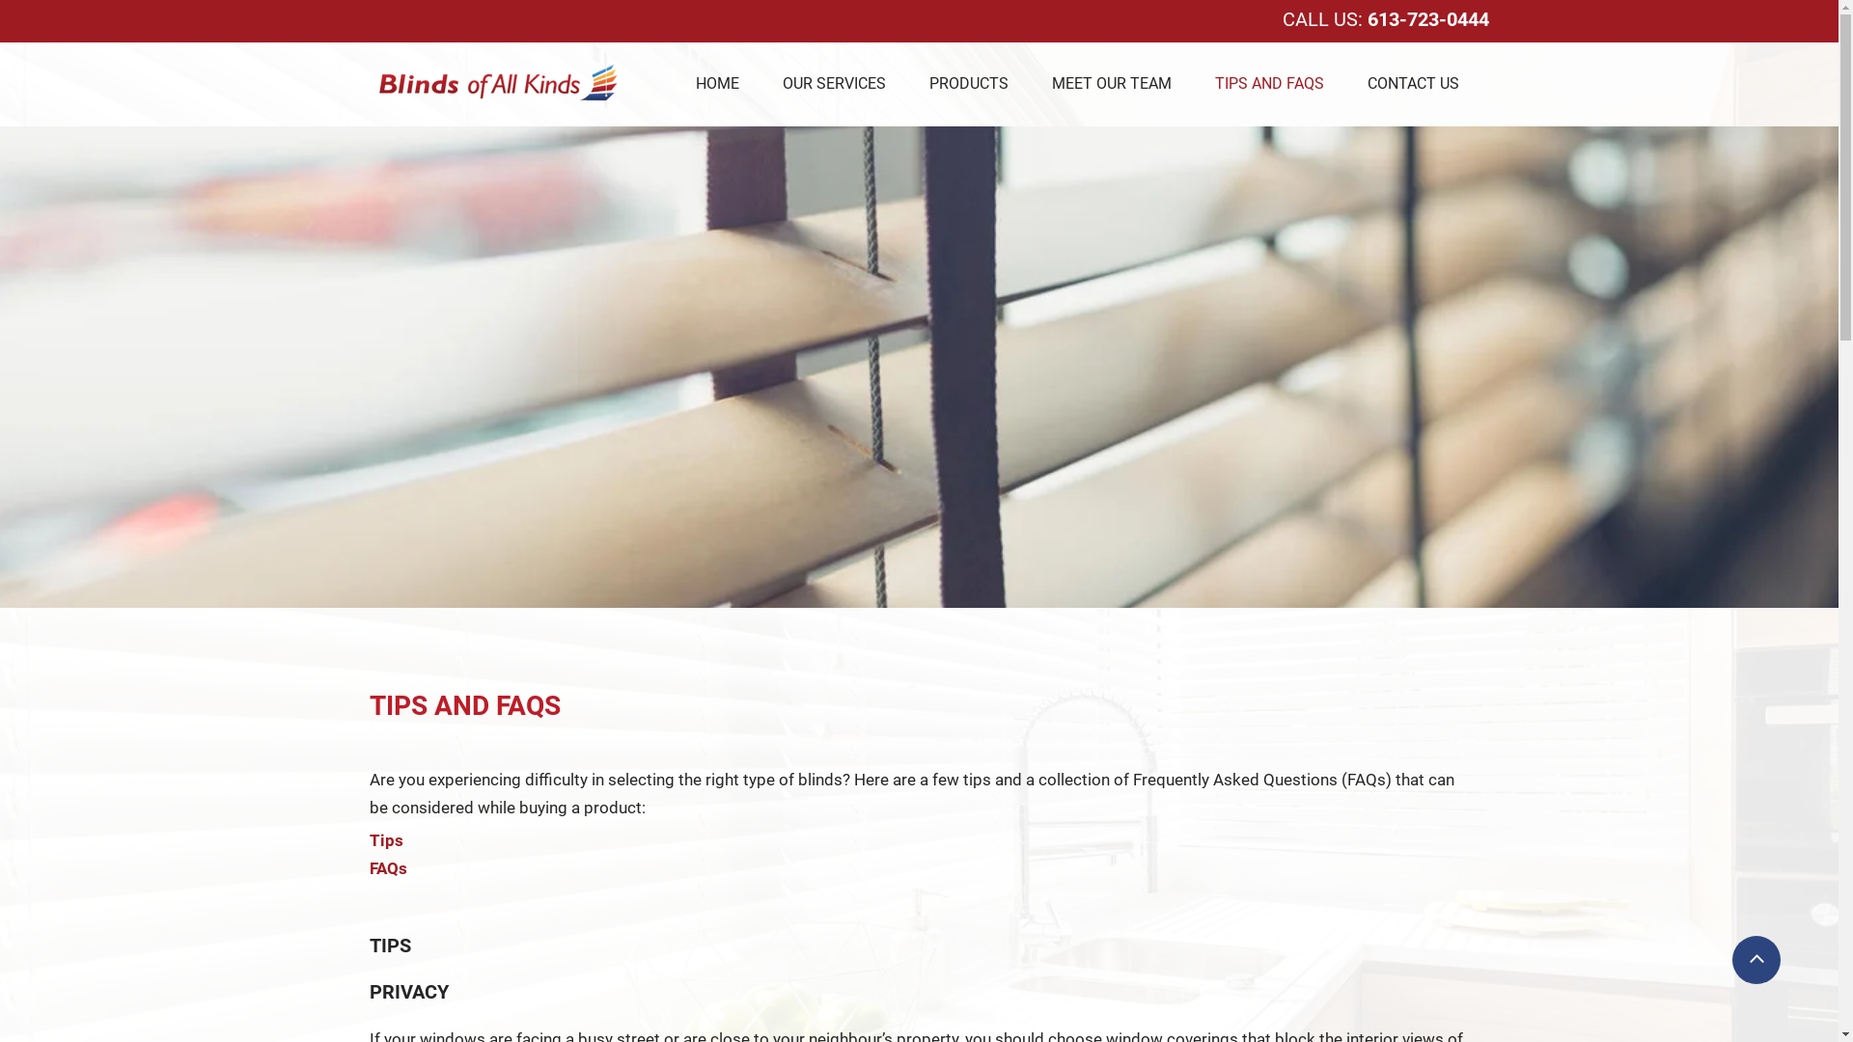 Image resolution: width=1853 pixels, height=1042 pixels. What do you see at coordinates (834, 83) in the screenshot?
I see `OUR SERVICES` at bounding box center [834, 83].